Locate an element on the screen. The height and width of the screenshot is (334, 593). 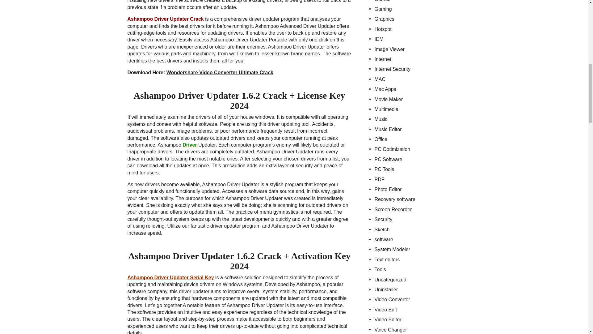
Ashampoo Driver Updater Crack is located at coordinates (166, 19).